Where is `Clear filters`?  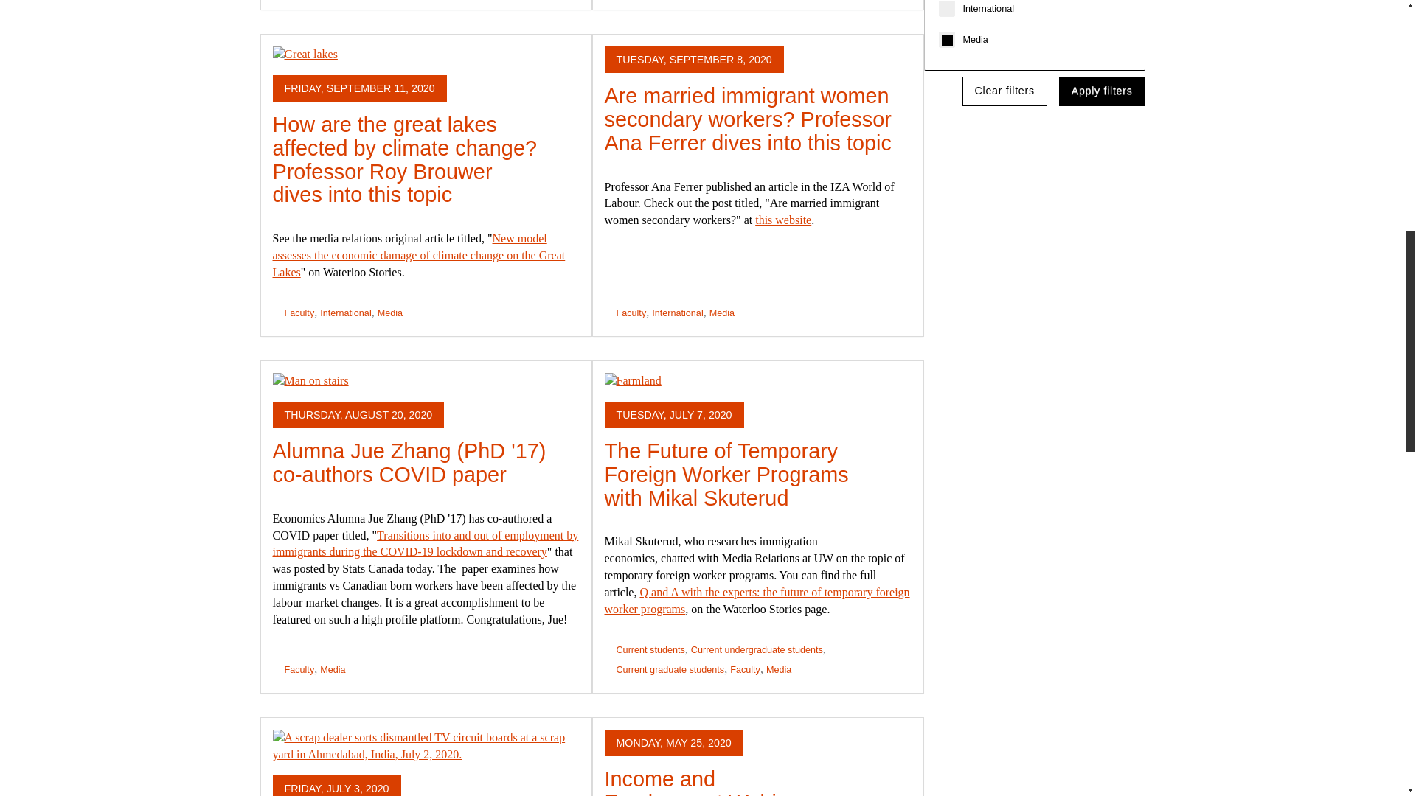
Clear filters is located at coordinates (1004, 91).